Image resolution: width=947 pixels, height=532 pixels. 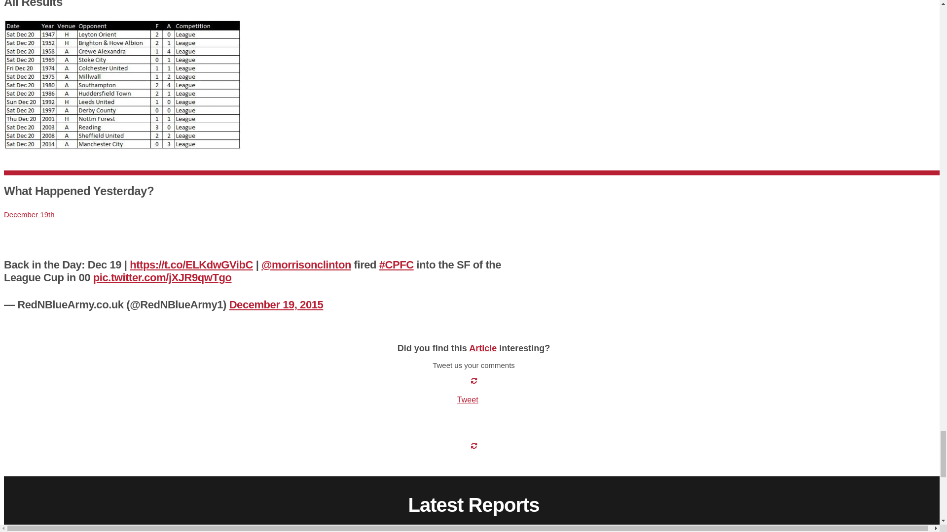 What do you see at coordinates (276, 304) in the screenshot?
I see `December 19, 2015` at bounding box center [276, 304].